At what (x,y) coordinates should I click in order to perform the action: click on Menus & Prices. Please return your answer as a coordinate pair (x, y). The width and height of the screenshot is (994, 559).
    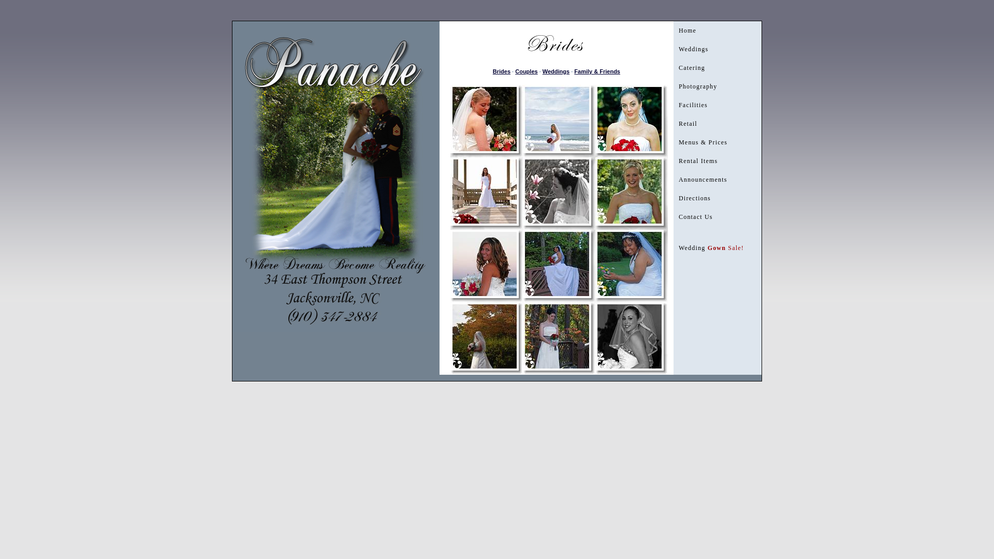
    Looking at the image, I should click on (718, 142).